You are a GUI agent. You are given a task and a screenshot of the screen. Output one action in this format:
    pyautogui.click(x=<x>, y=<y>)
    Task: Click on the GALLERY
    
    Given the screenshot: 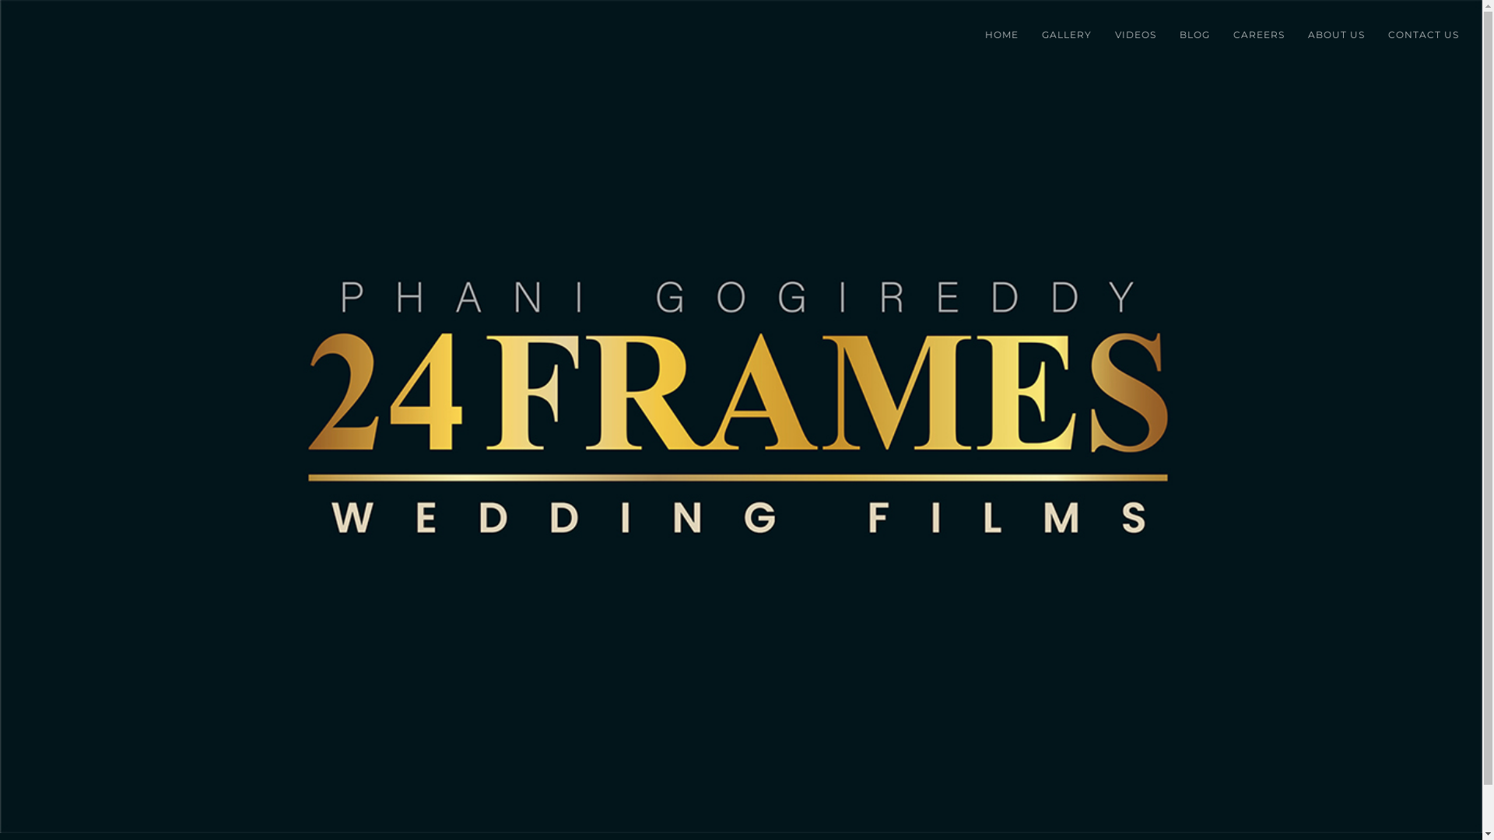 What is the action you would take?
    pyautogui.click(x=1067, y=35)
    